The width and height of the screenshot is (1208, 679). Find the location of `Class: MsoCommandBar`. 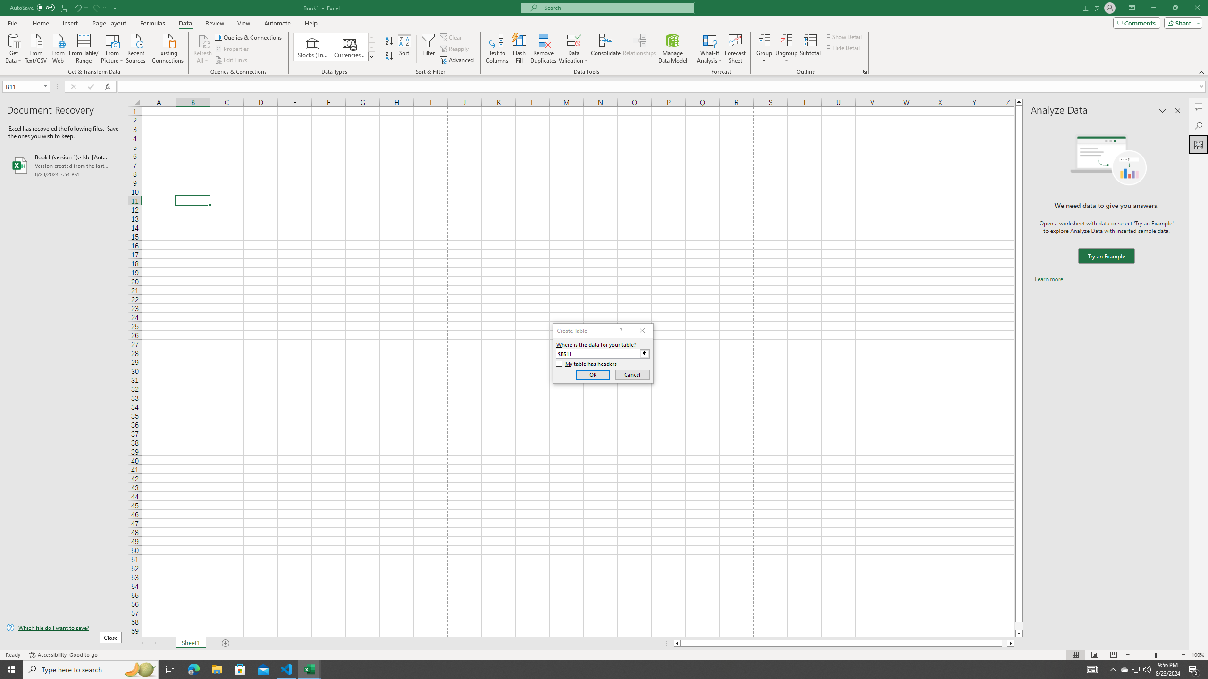

Class: MsoCommandBar is located at coordinates (604, 38).